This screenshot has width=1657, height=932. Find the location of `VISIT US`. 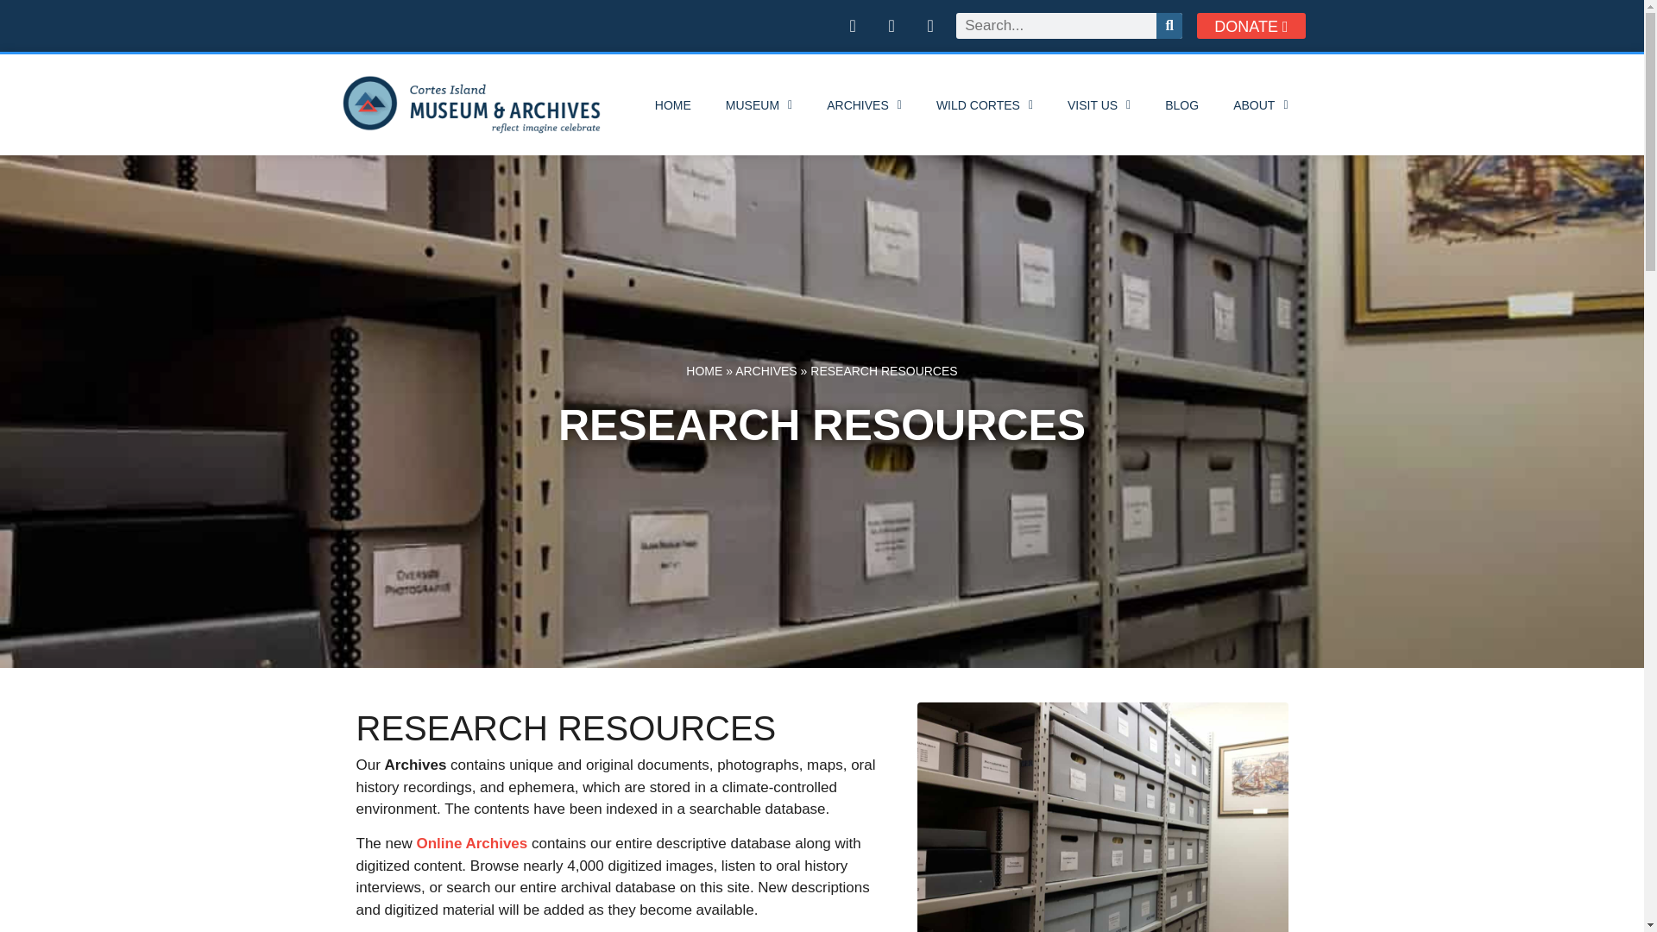

VISIT US is located at coordinates (1099, 105).